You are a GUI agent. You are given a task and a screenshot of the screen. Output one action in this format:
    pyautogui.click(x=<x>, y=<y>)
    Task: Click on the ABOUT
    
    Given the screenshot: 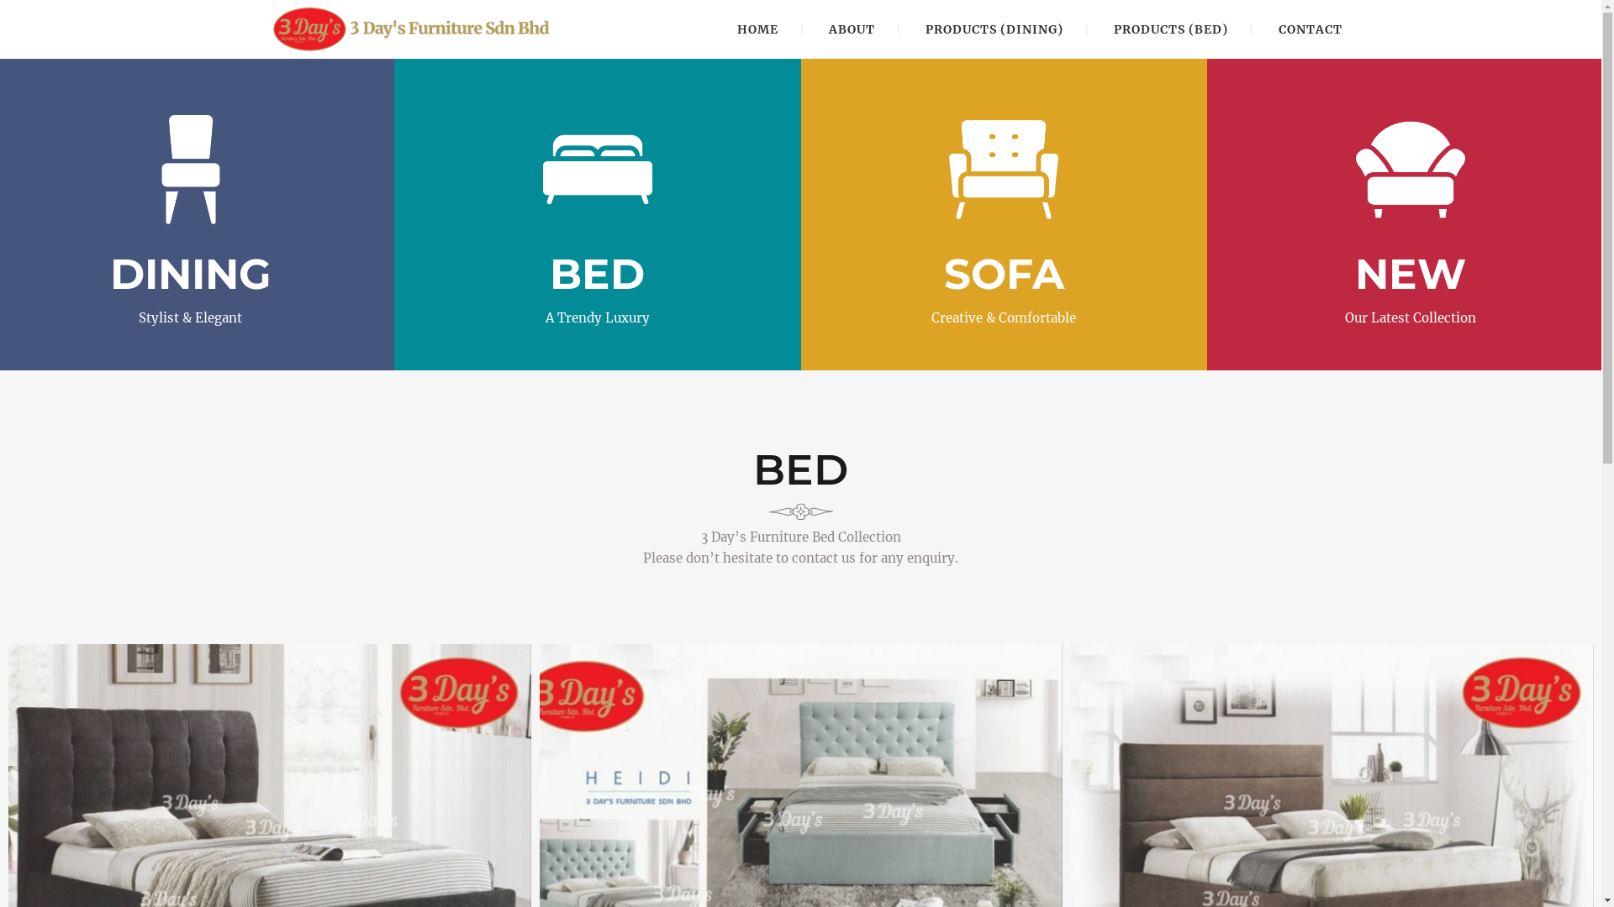 What is the action you would take?
    pyautogui.click(x=852, y=29)
    